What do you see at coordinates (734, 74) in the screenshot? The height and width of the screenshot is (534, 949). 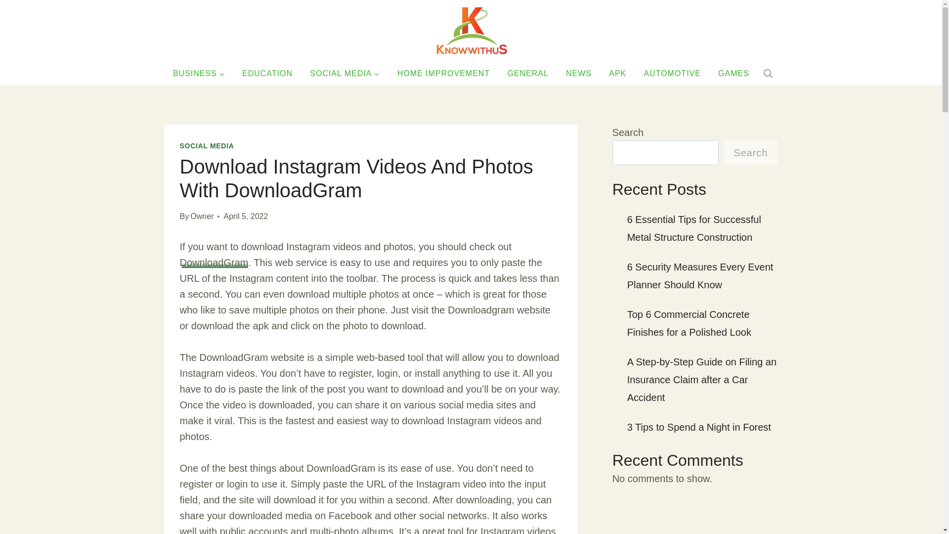 I see `GAMES` at bounding box center [734, 74].